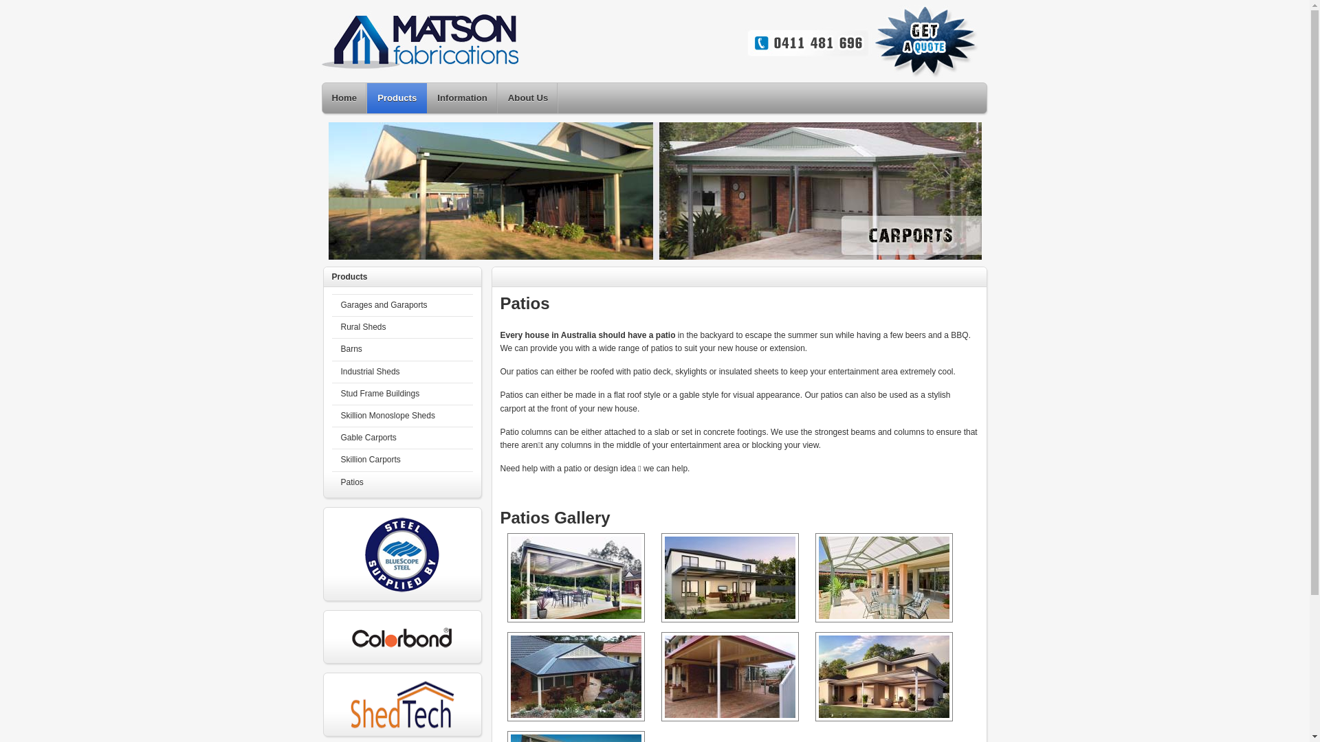  What do you see at coordinates (650, 41) in the screenshot?
I see `Matson Fabrications Sheds and Patios Albany` at bounding box center [650, 41].